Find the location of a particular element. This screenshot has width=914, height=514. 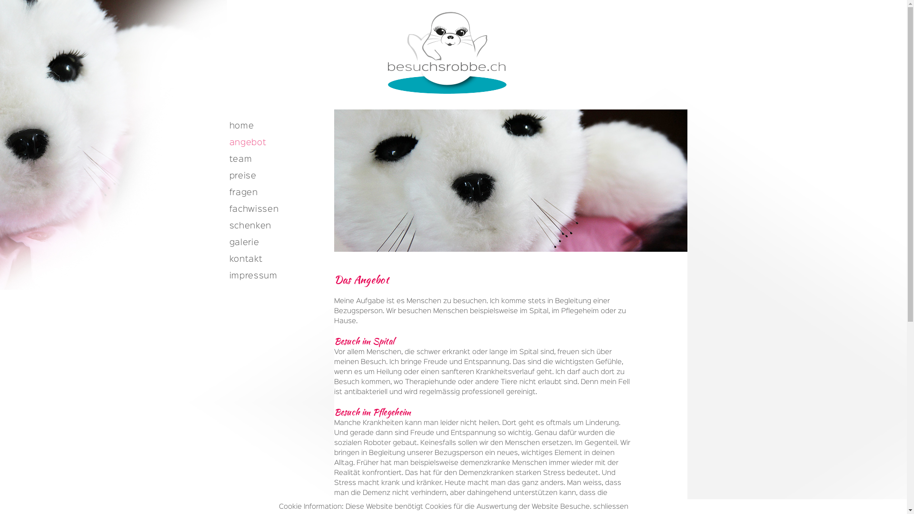

kontakt is located at coordinates (278, 261).